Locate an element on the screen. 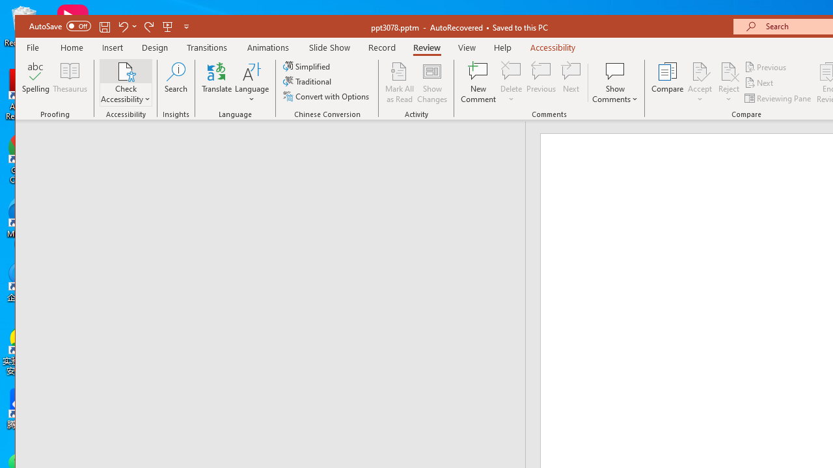  Traditional is located at coordinates (308, 81).